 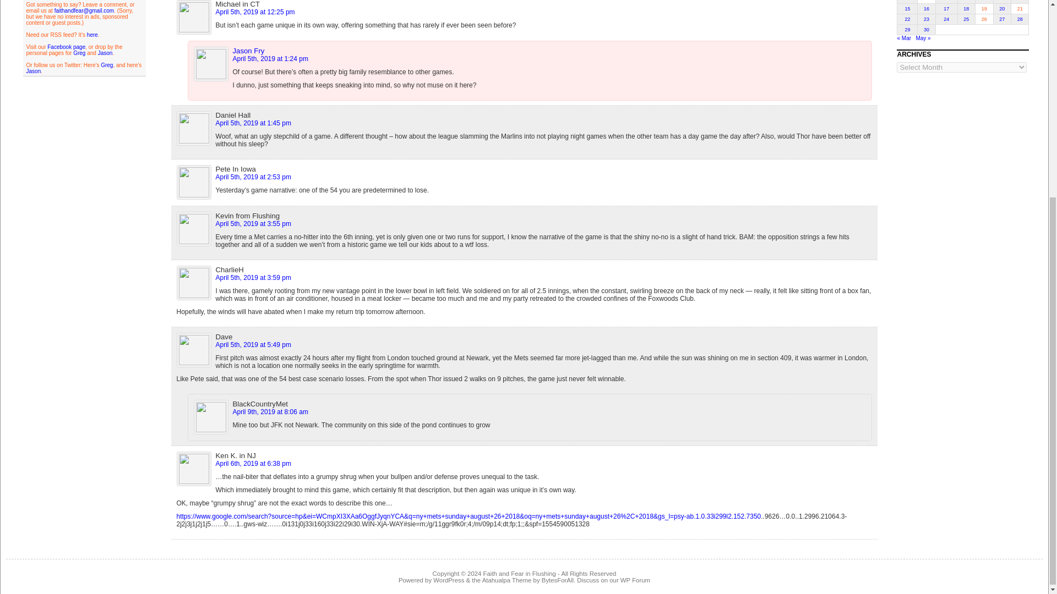 I want to click on Customizable WordPress themes, so click(x=506, y=580).